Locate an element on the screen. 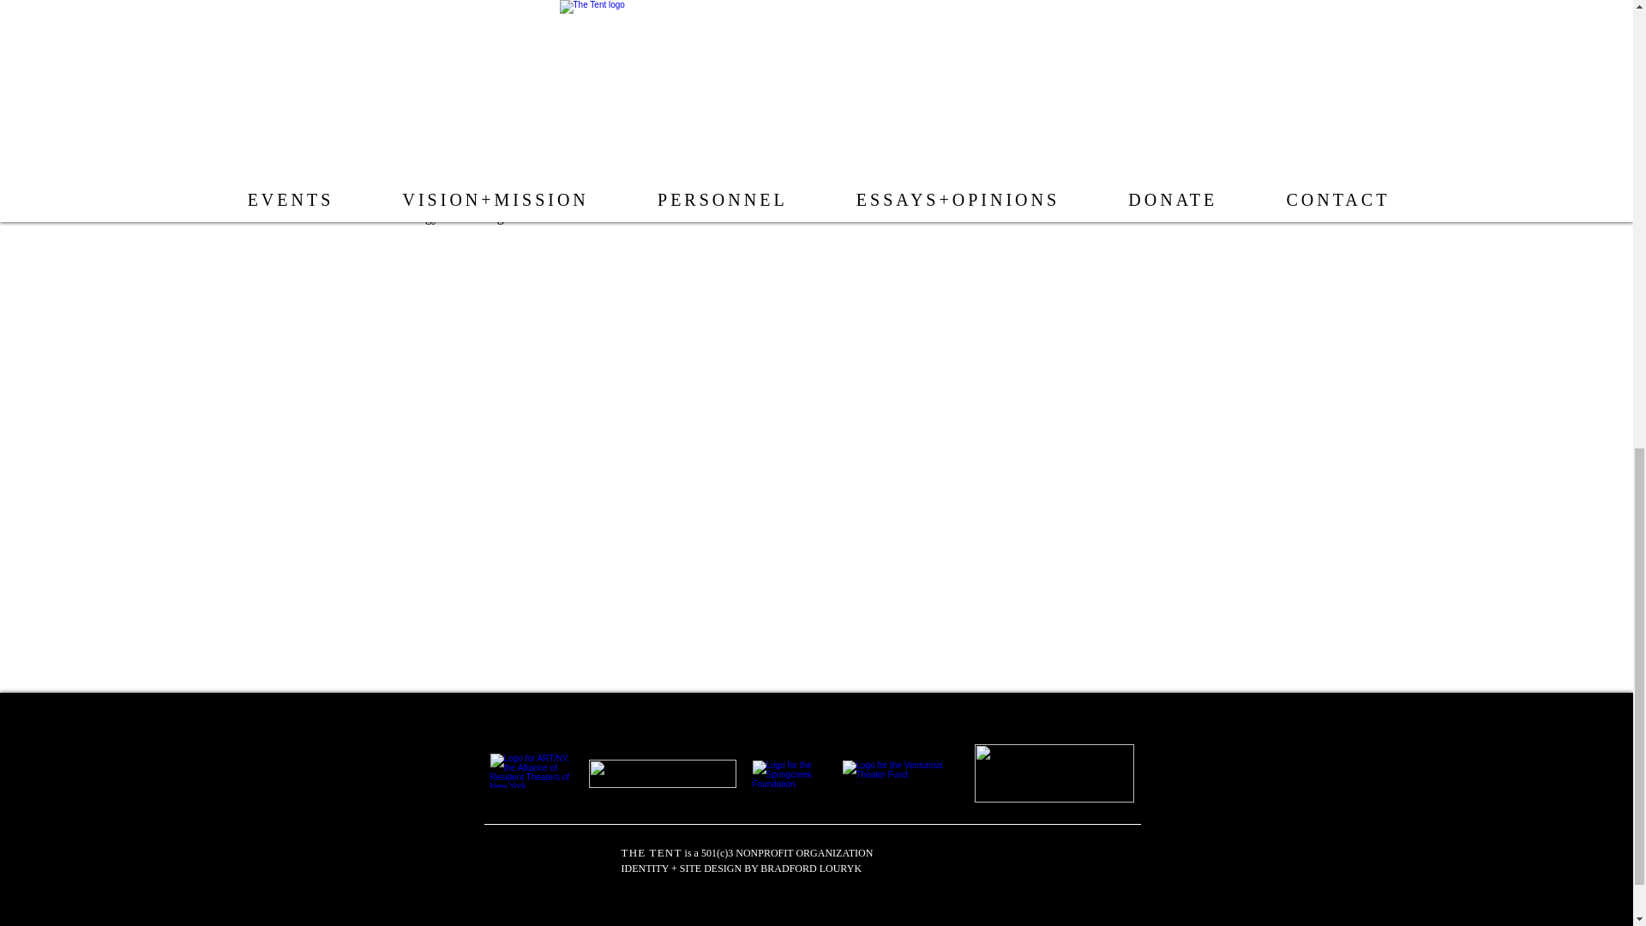 This screenshot has height=926, width=1646. BRADFORD LOURYK is located at coordinates (811, 868).